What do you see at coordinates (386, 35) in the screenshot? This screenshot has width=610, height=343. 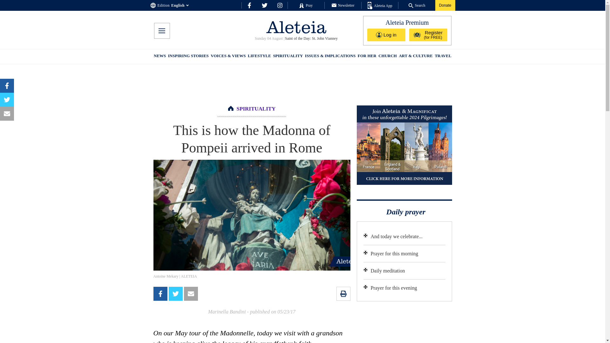 I see `Log in` at bounding box center [386, 35].